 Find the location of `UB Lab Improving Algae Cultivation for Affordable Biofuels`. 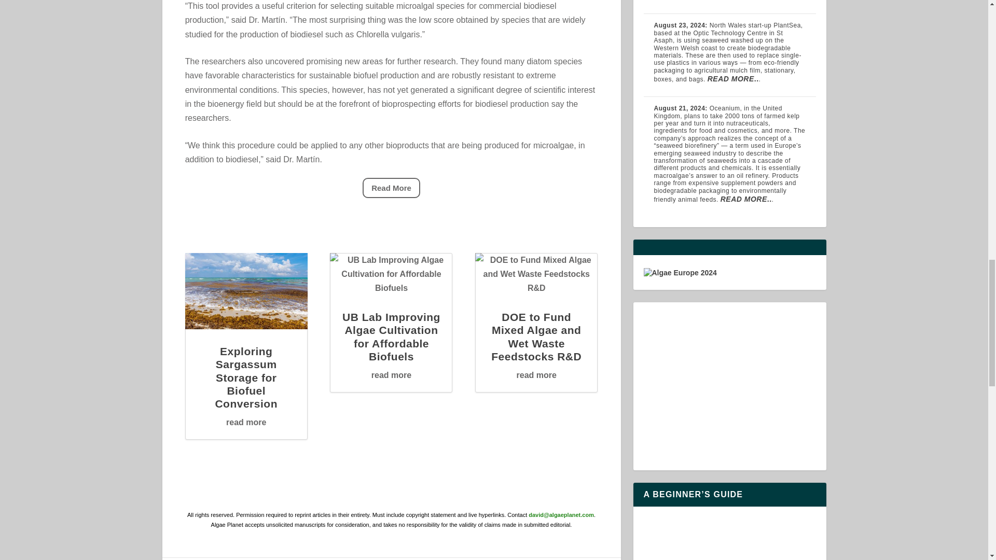

UB Lab Improving Algae Cultivation for Affordable Biofuels is located at coordinates (391, 337).